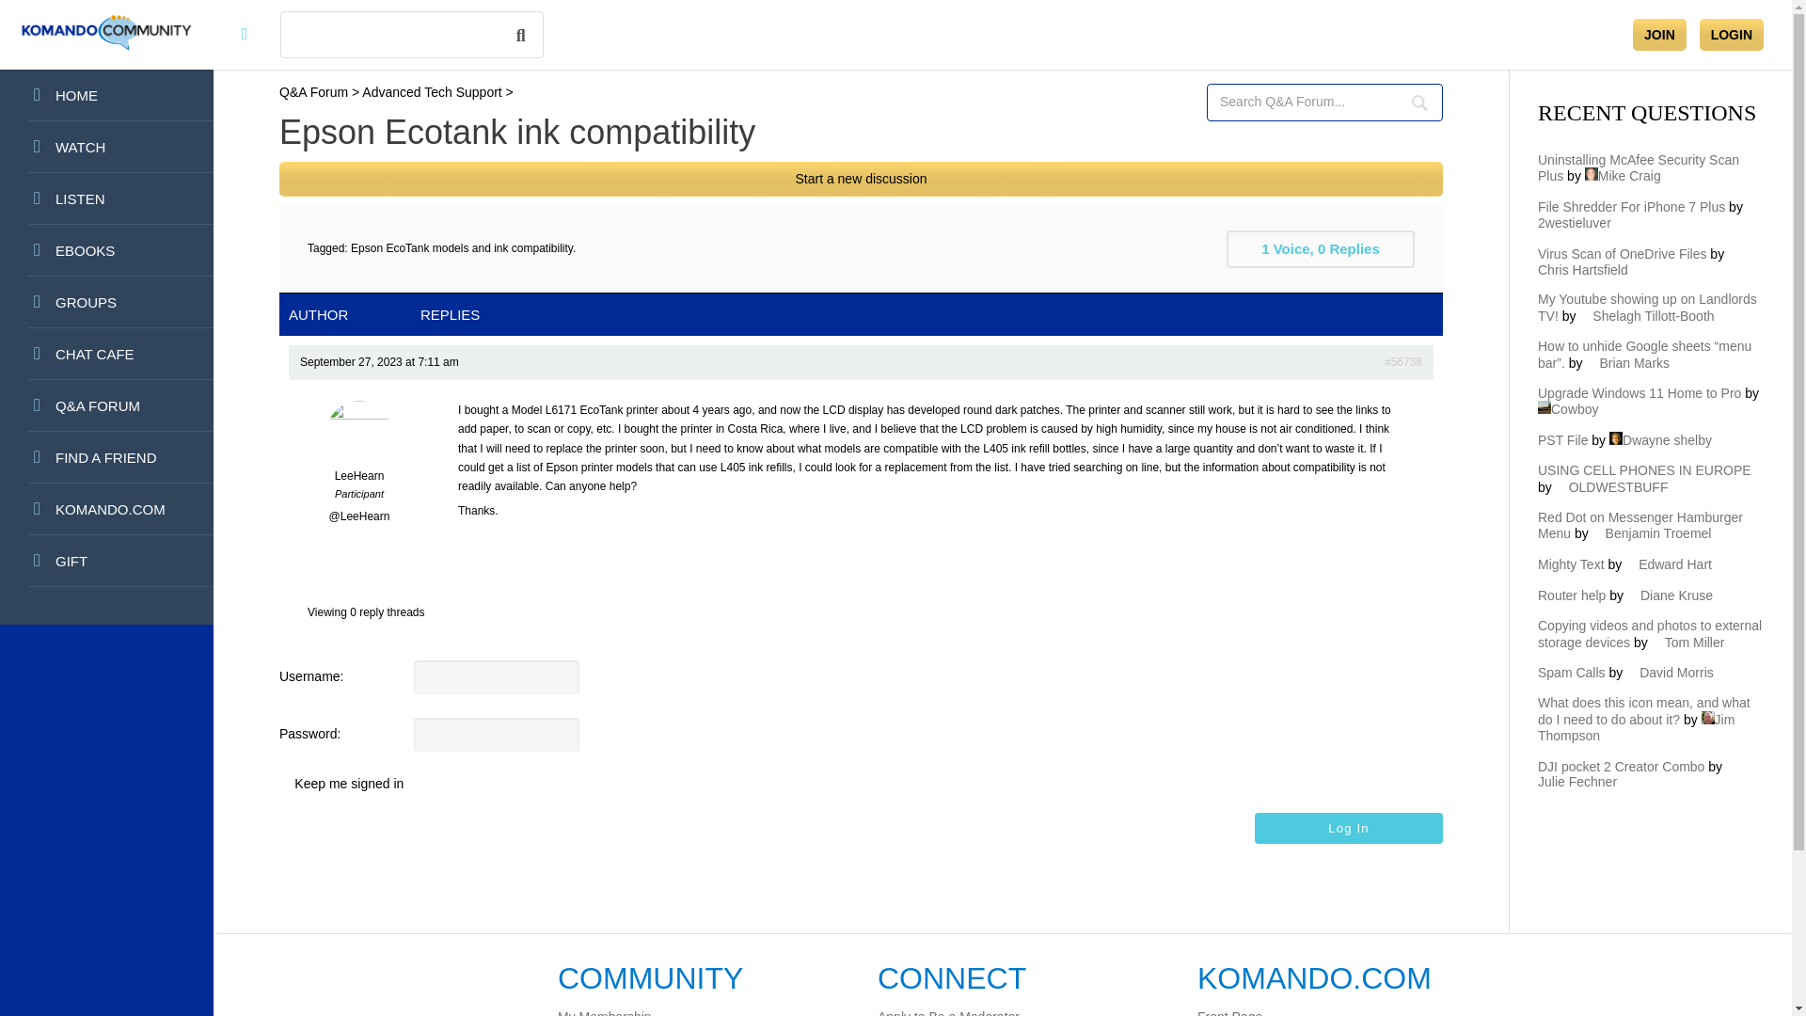 The height and width of the screenshot is (1016, 1806). What do you see at coordinates (1669, 564) in the screenshot?
I see `View Edward Hart's profile` at bounding box center [1669, 564].